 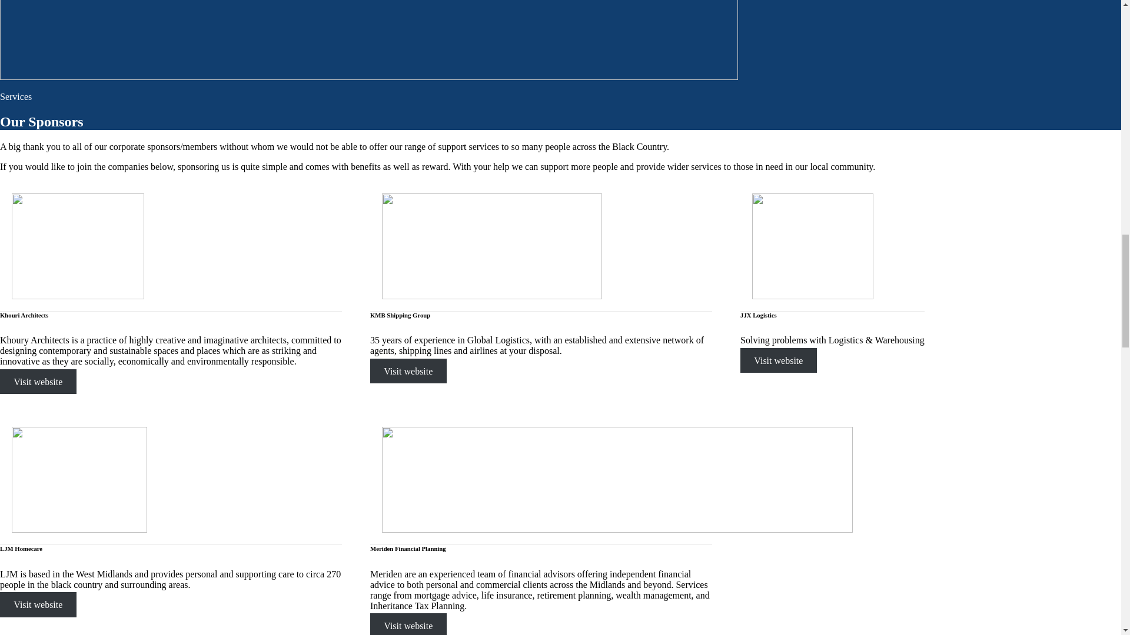 What do you see at coordinates (38, 381) in the screenshot?
I see `Visit website` at bounding box center [38, 381].